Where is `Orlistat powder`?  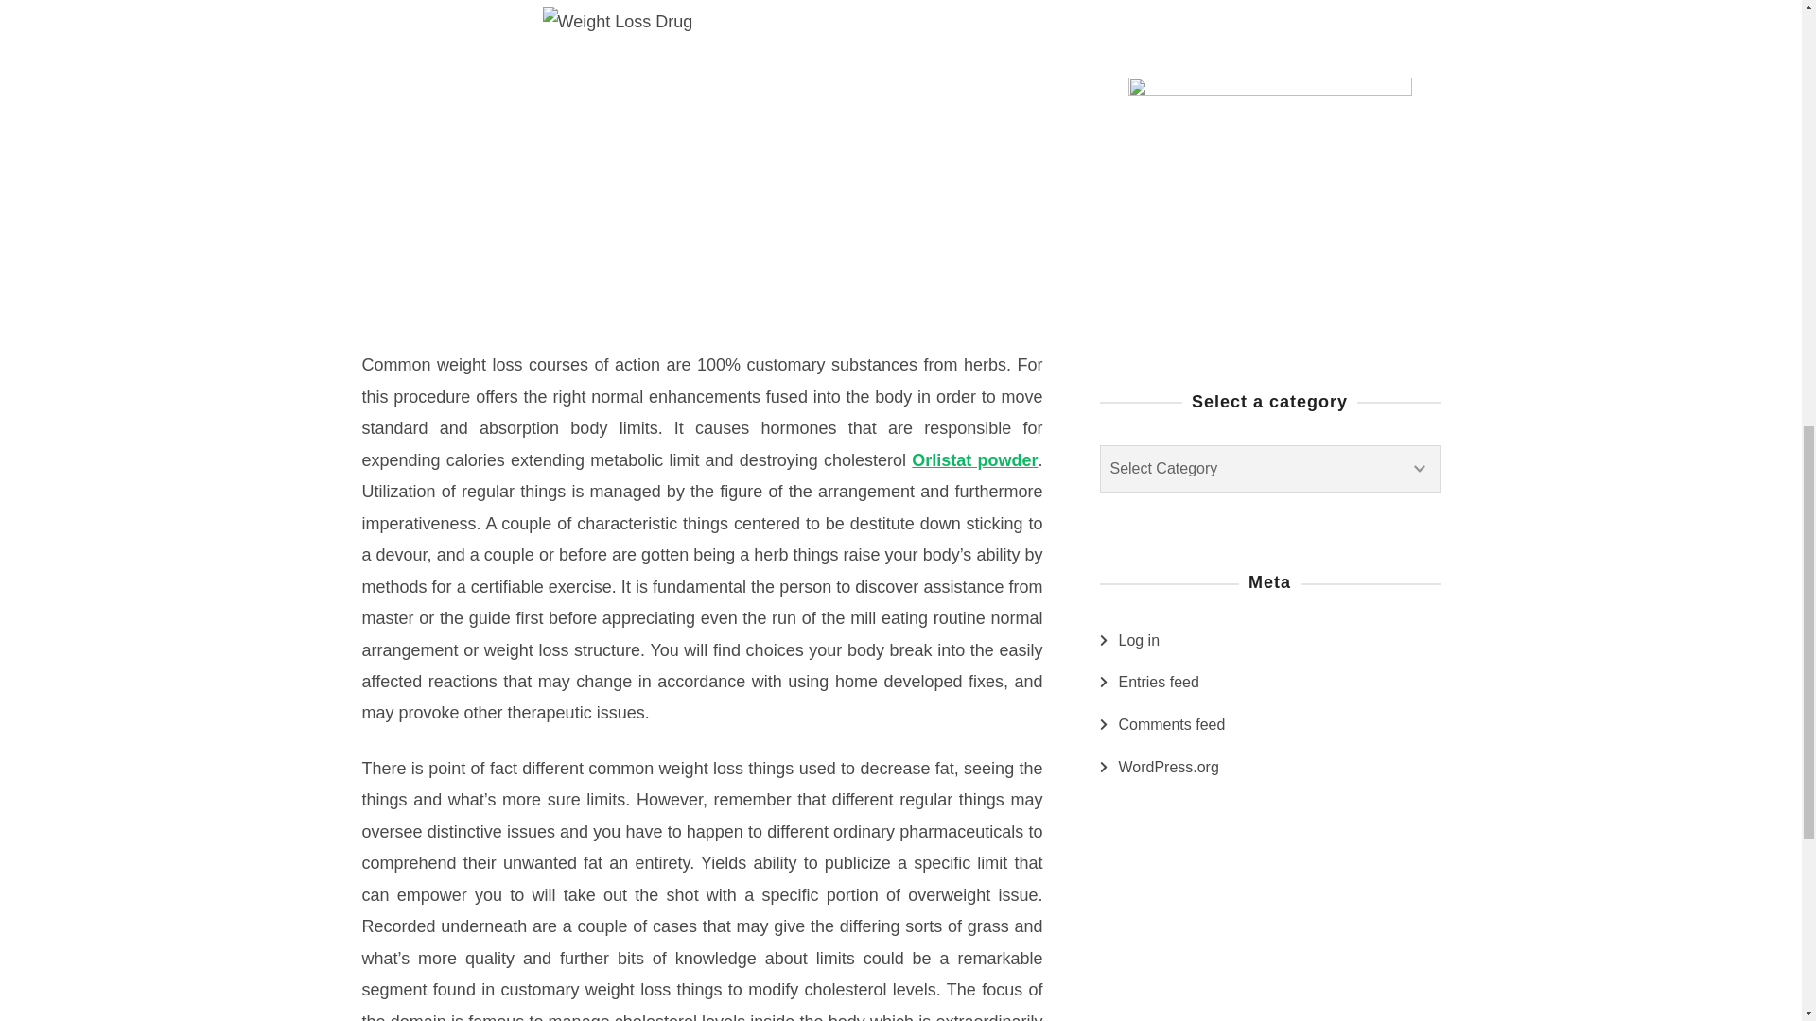 Orlistat powder is located at coordinates (974, 459).